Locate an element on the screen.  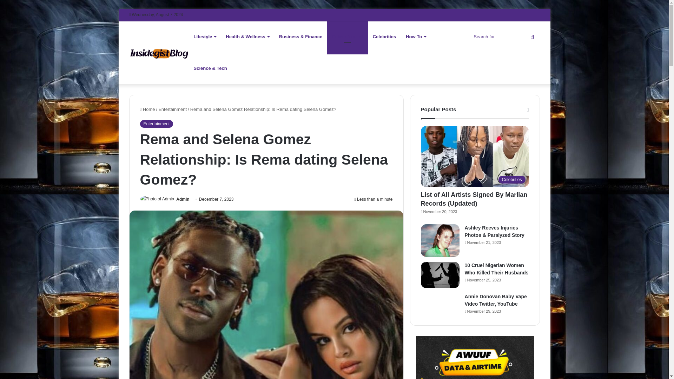
Search for is located at coordinates (505, 36).